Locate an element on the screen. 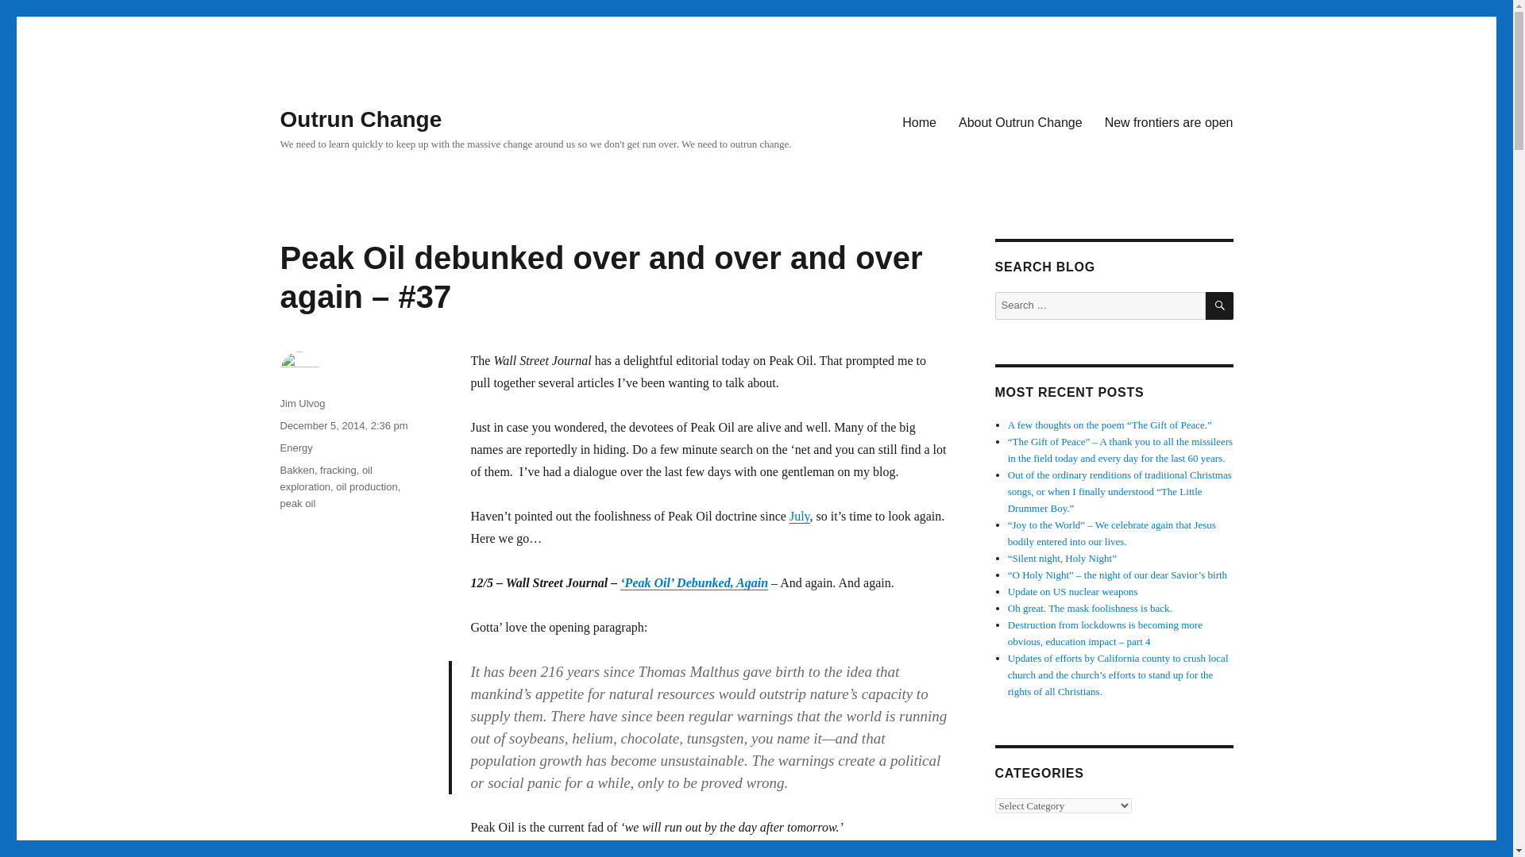  oil exploration is located at coordinates (326, 478).